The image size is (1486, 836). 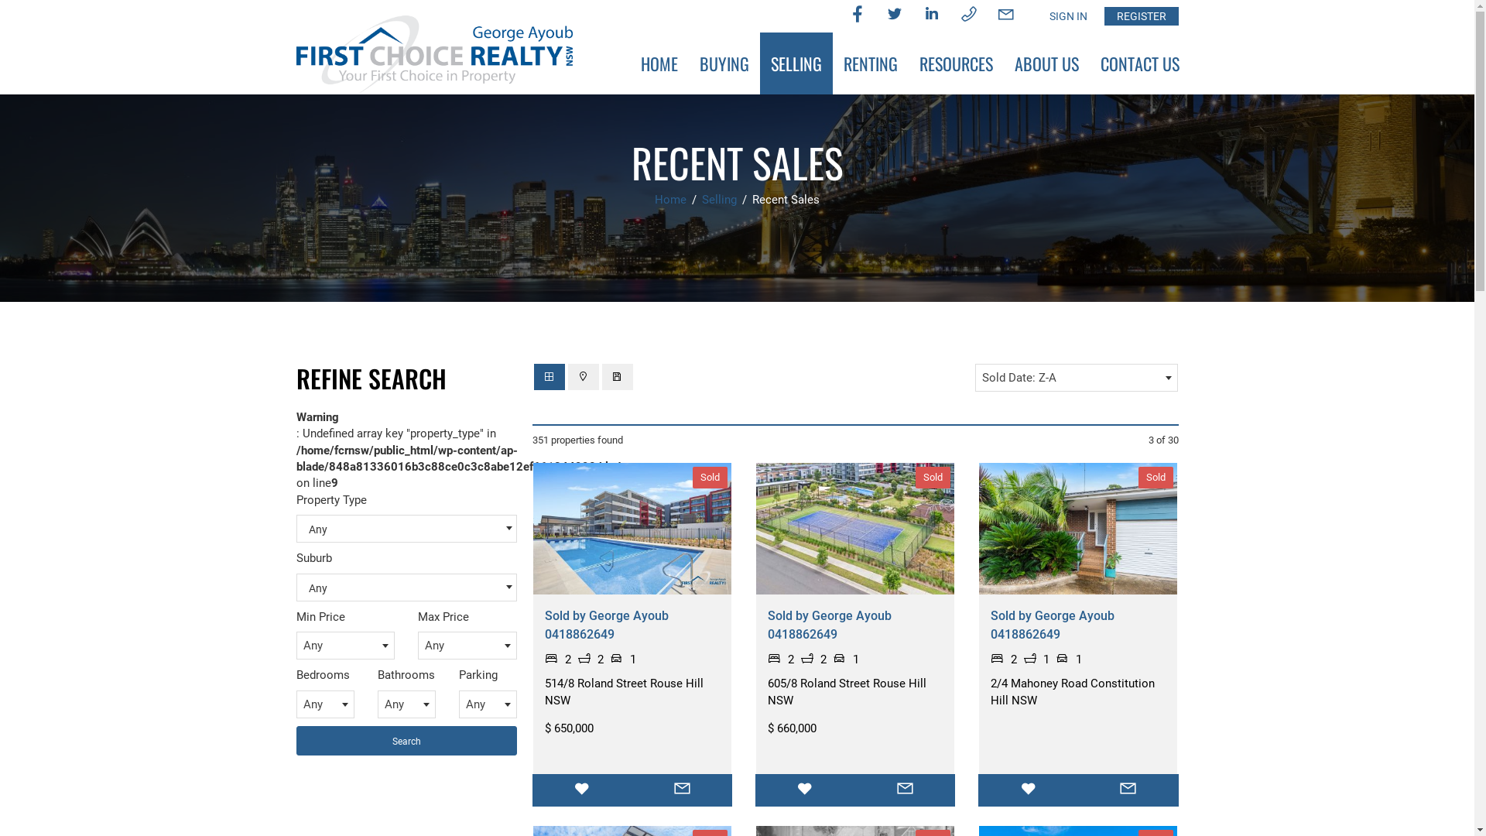 What do you see at coordinates (582, 790) in the screenshot?
I see `Add Favourites` at bounding box center [582, 790].